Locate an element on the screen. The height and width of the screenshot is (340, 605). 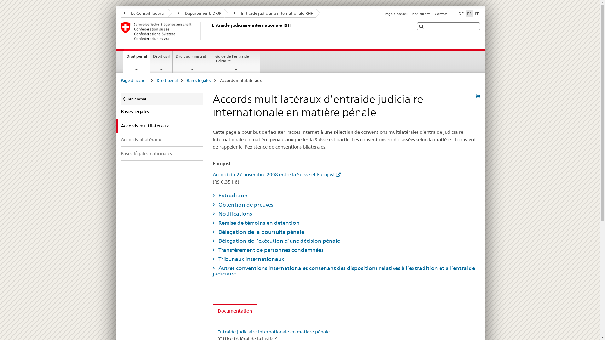
IT is located at coordinates (477, 14).